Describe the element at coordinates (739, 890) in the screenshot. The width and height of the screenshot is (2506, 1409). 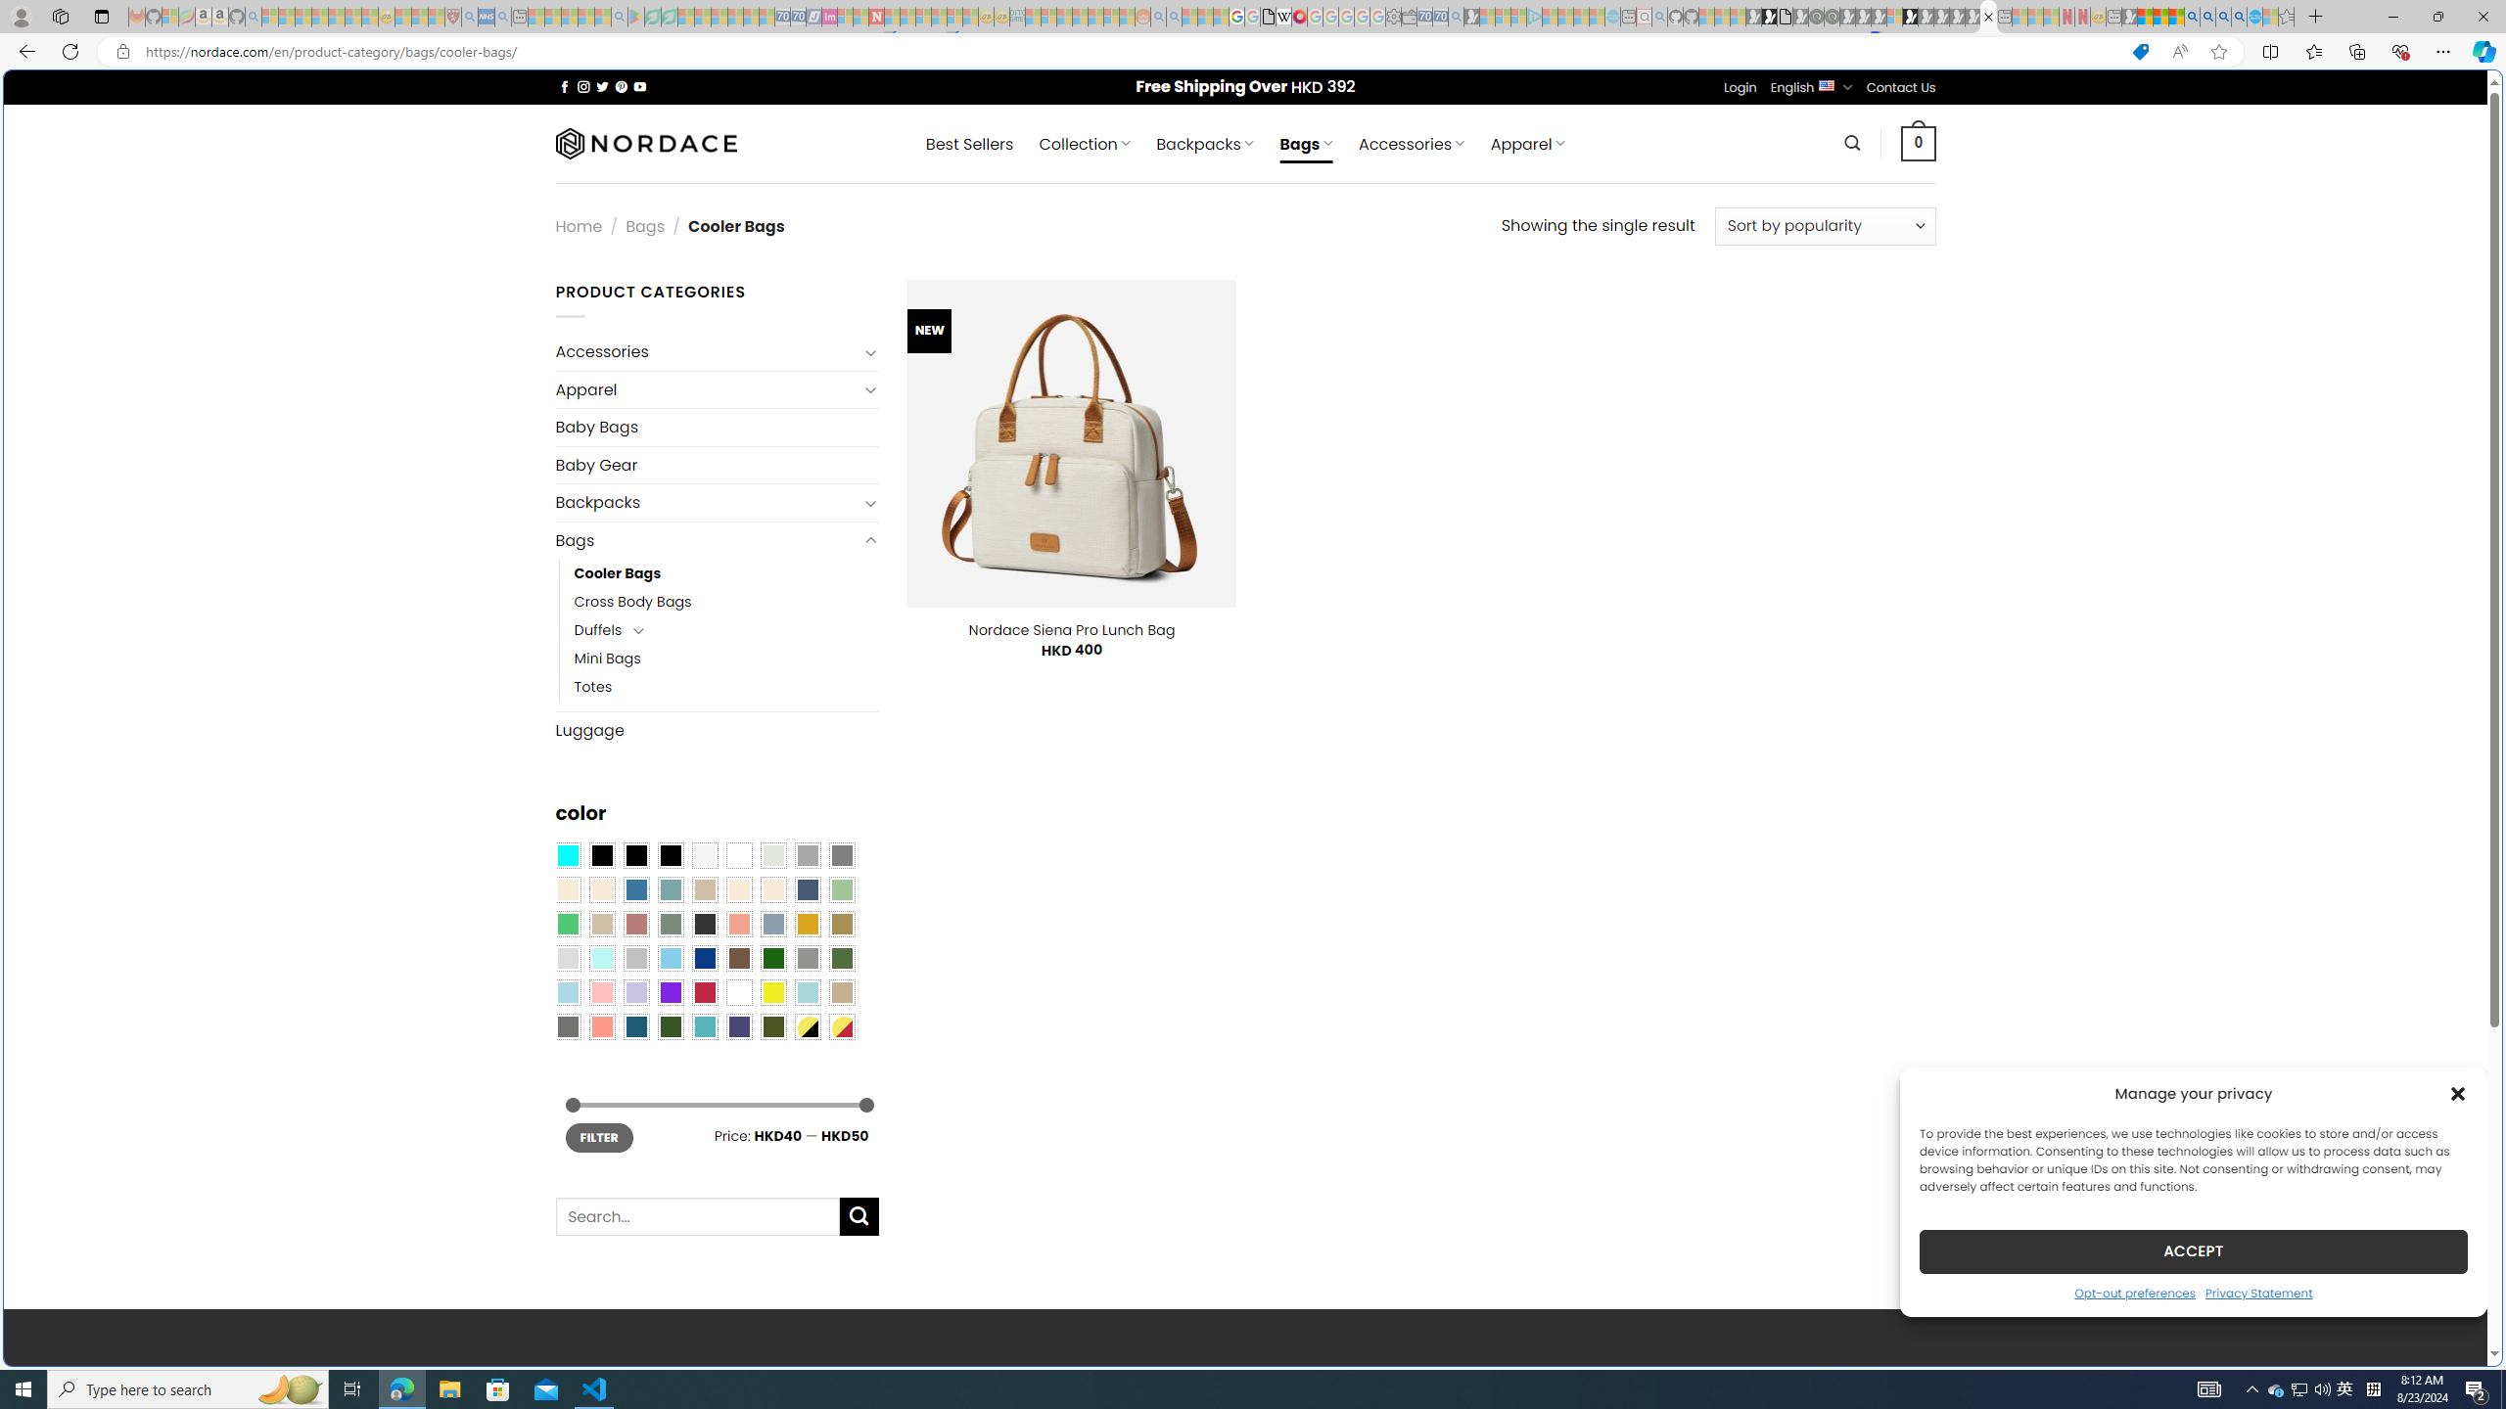
I see `Caramel` at that location.